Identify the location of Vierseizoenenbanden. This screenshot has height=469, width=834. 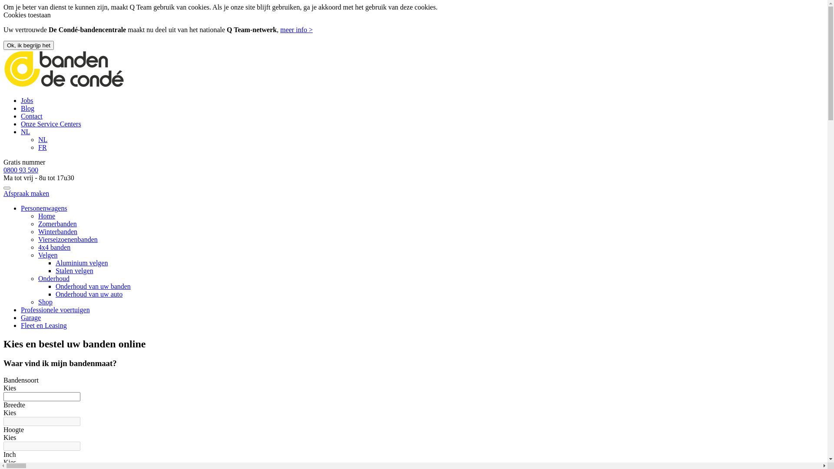
(68, 240).